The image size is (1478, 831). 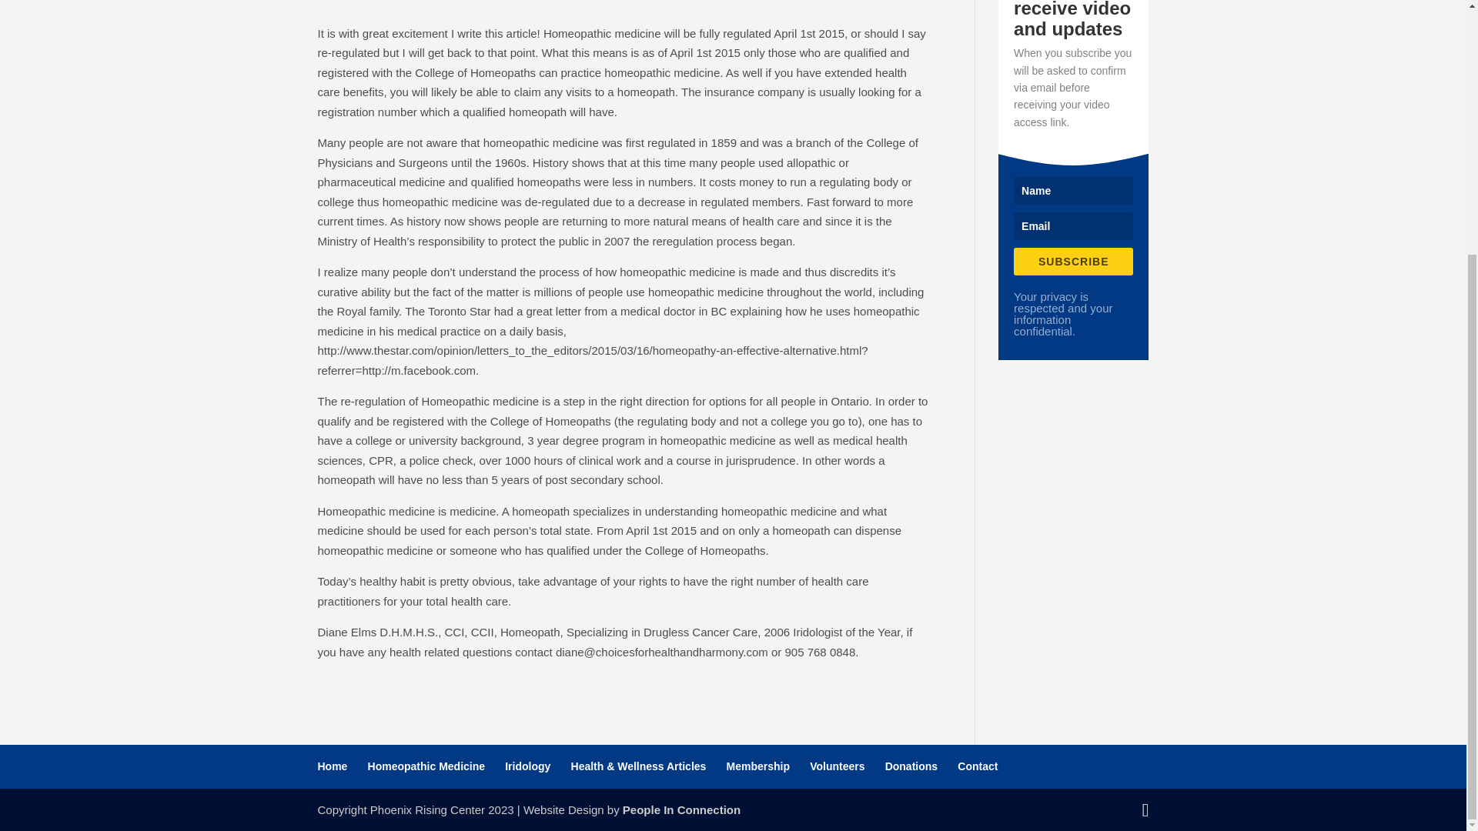 I want to click on Iridology, so click(x=527, y=766).